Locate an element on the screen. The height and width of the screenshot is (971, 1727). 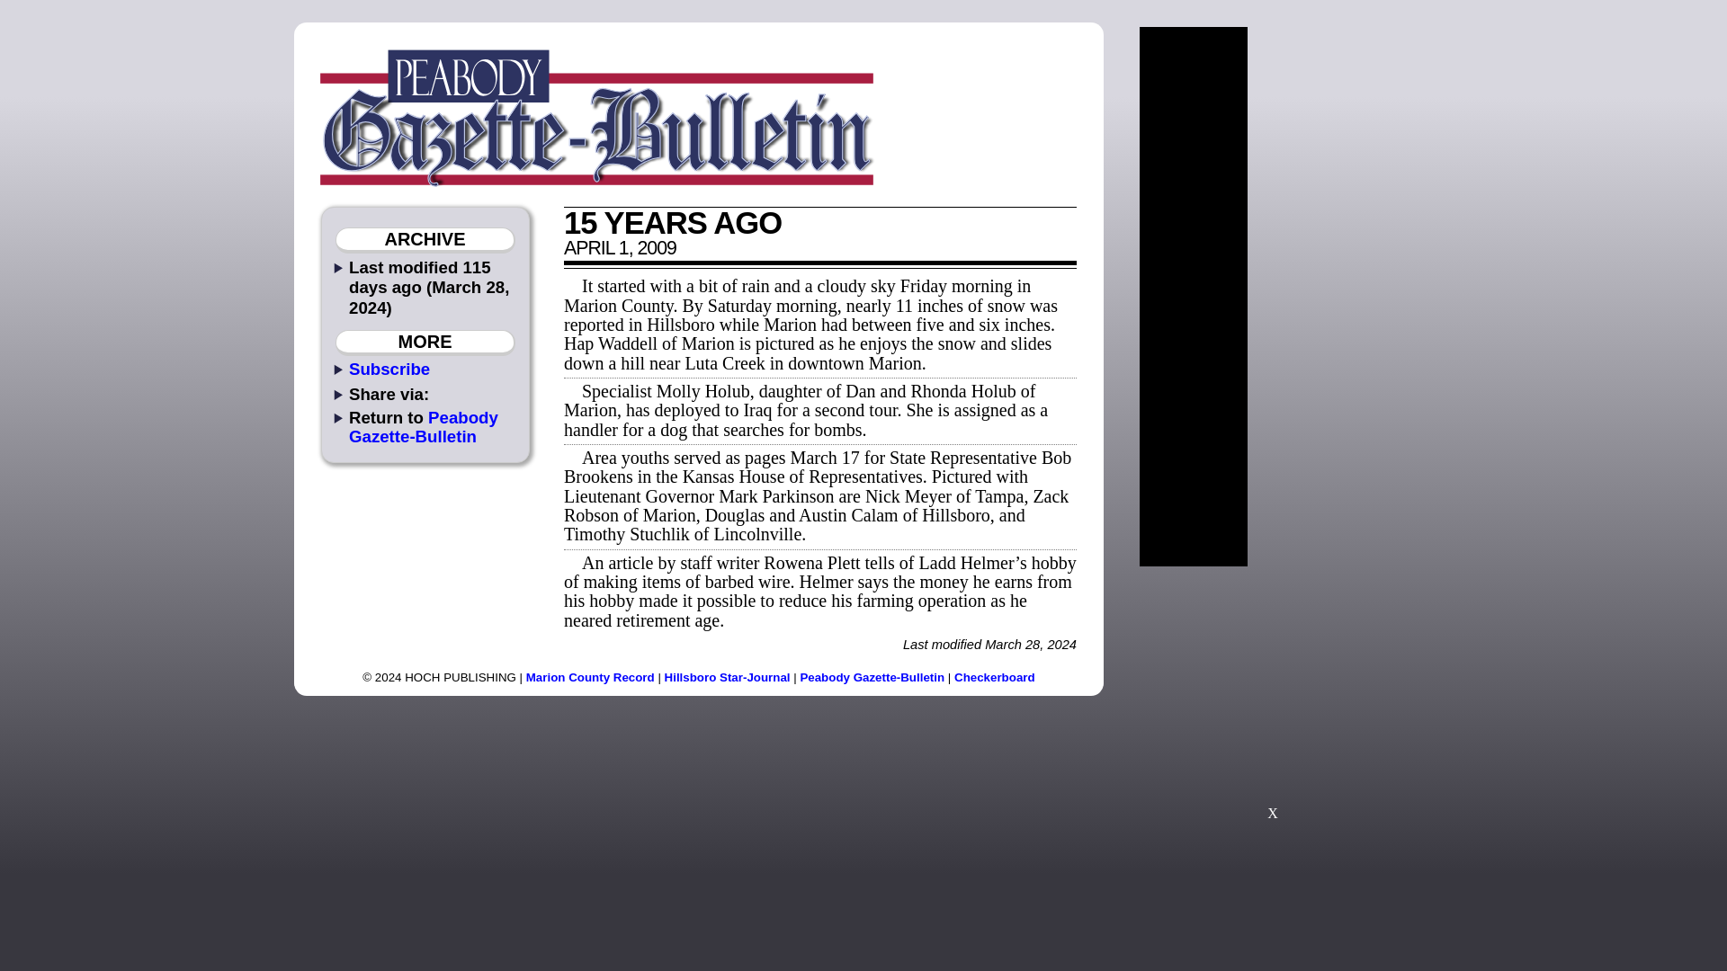
Marion County Record is located at coordinates (590, 678).